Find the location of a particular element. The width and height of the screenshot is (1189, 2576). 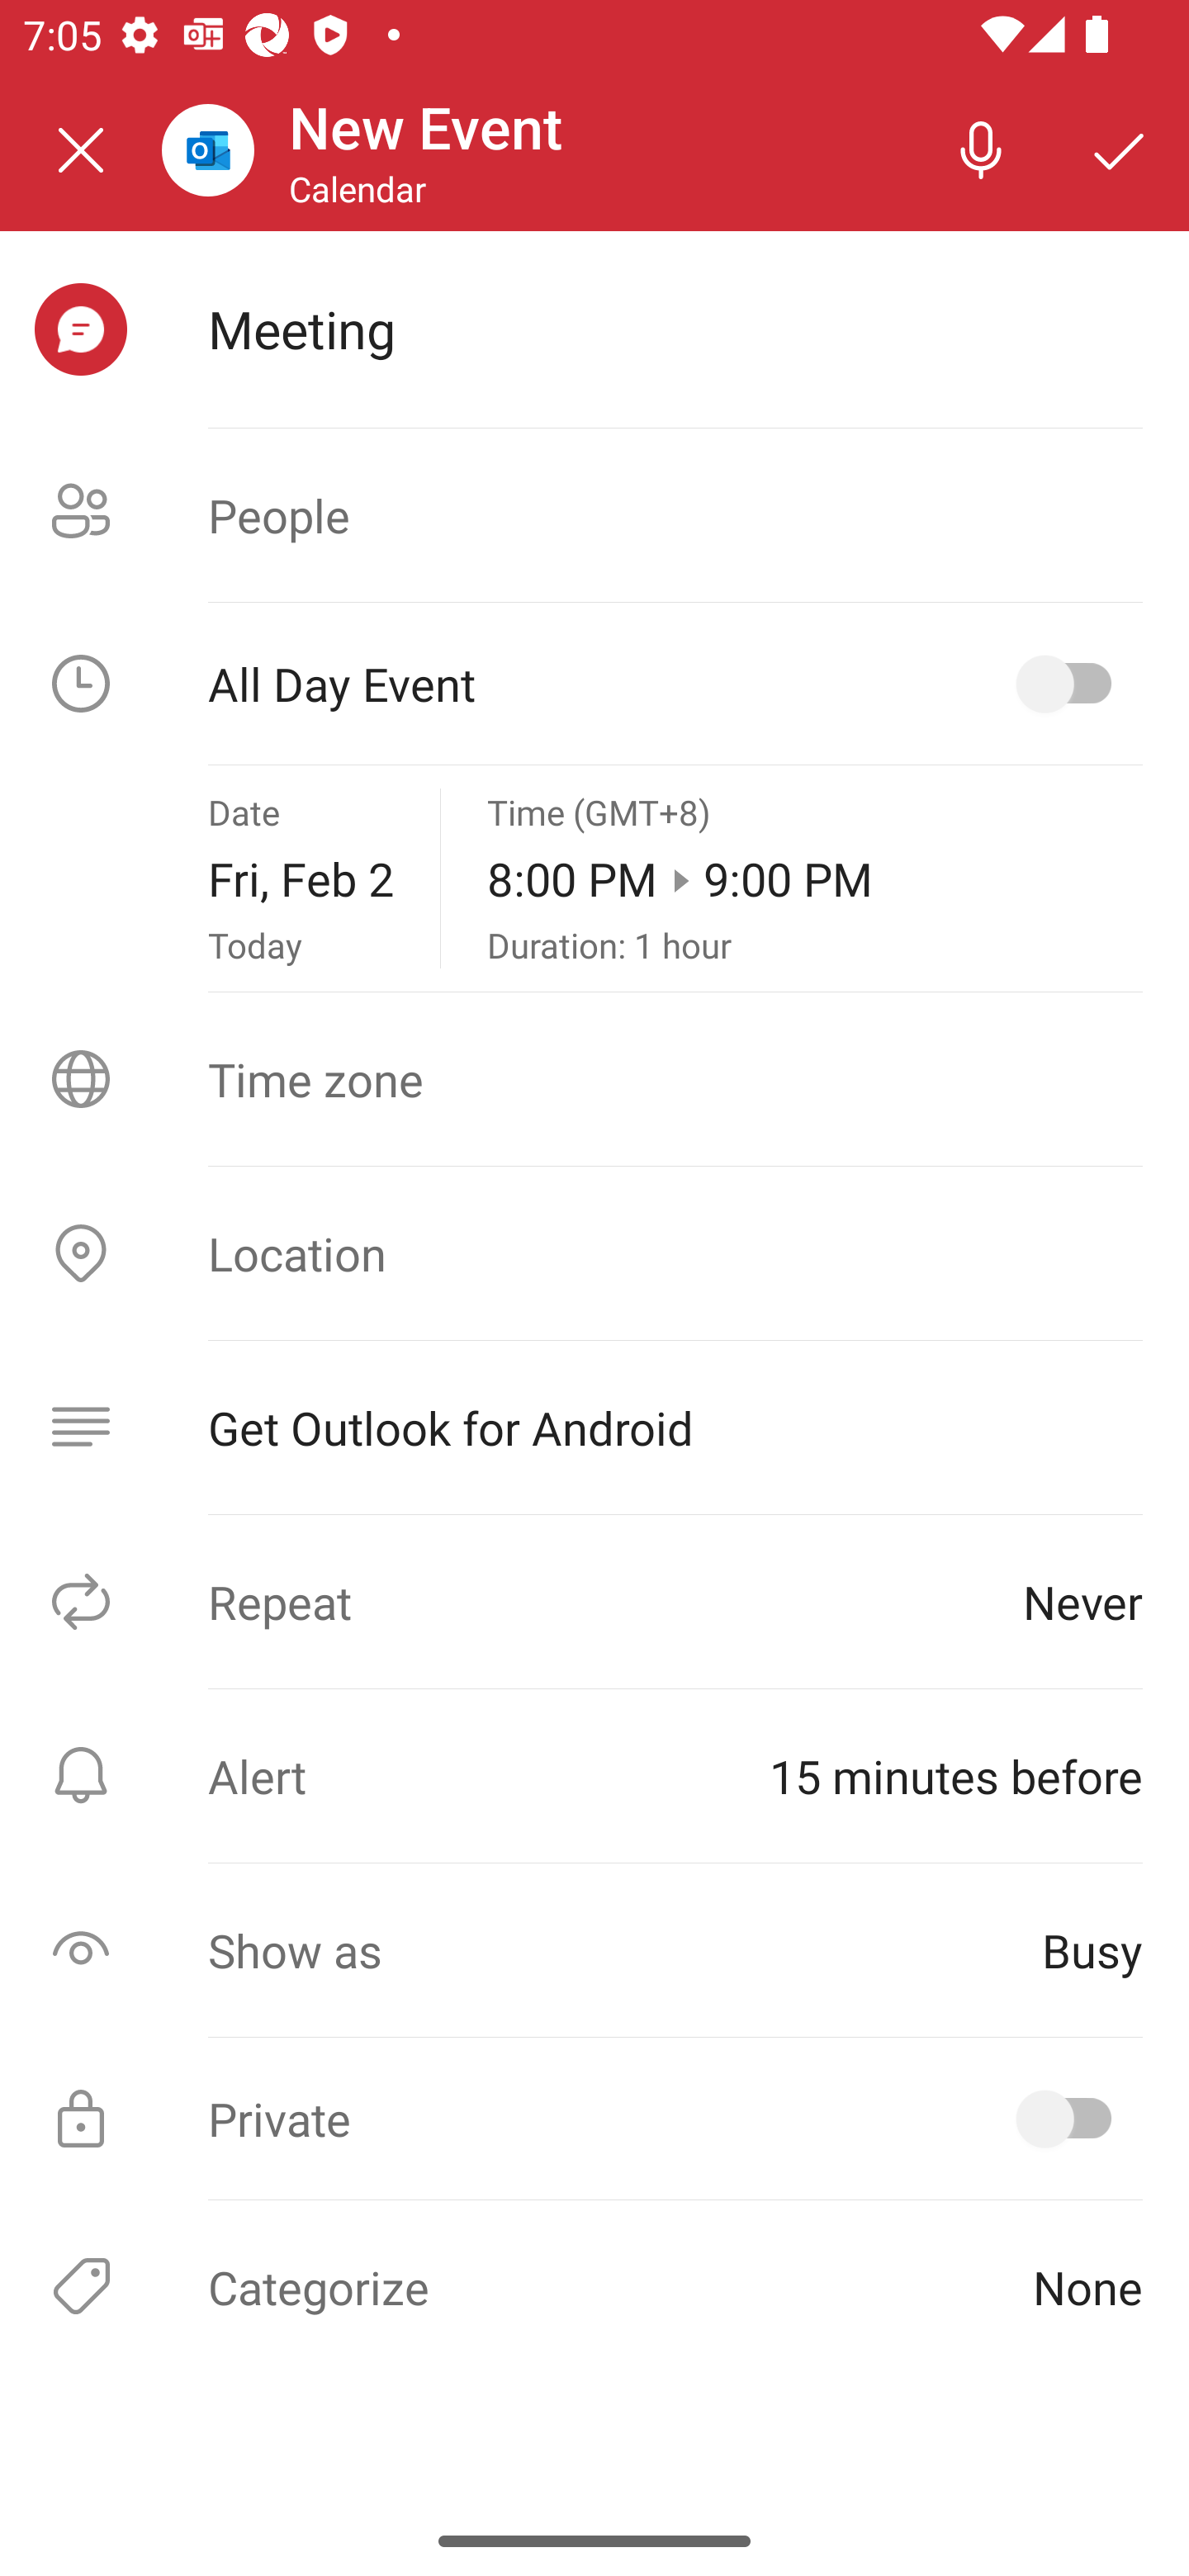

All Day Event is located at coordinates (594, 684).